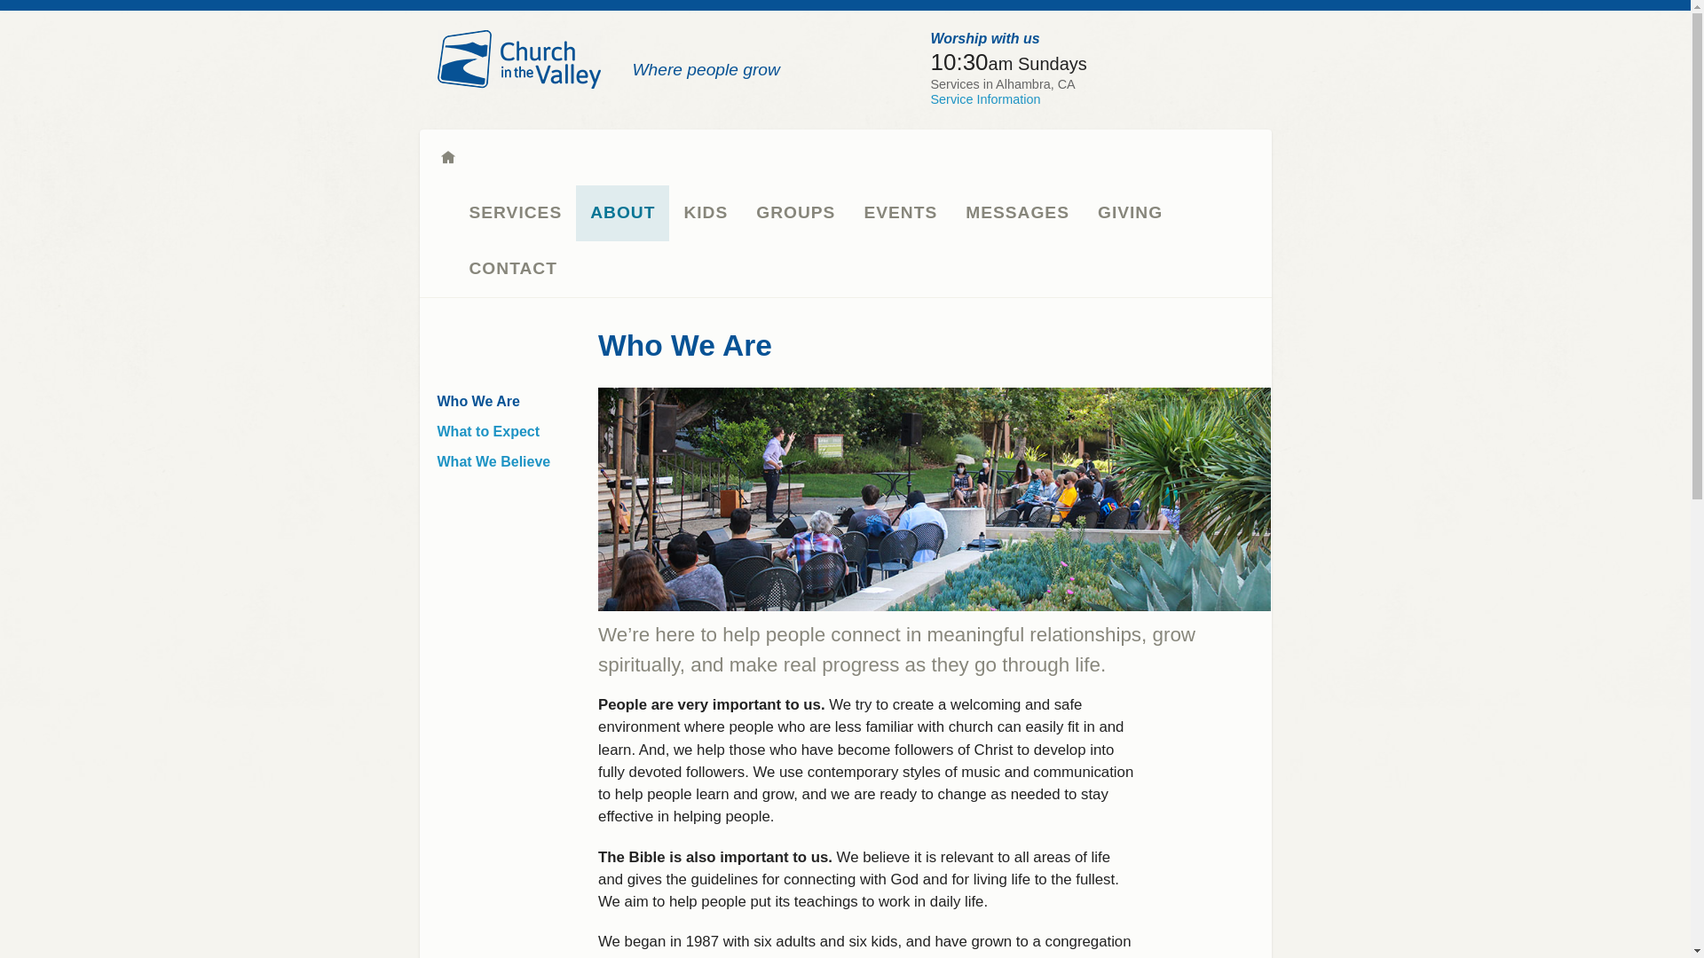 The image size is (1704, 958). I want to click on ABOUT, so click(622, 213).